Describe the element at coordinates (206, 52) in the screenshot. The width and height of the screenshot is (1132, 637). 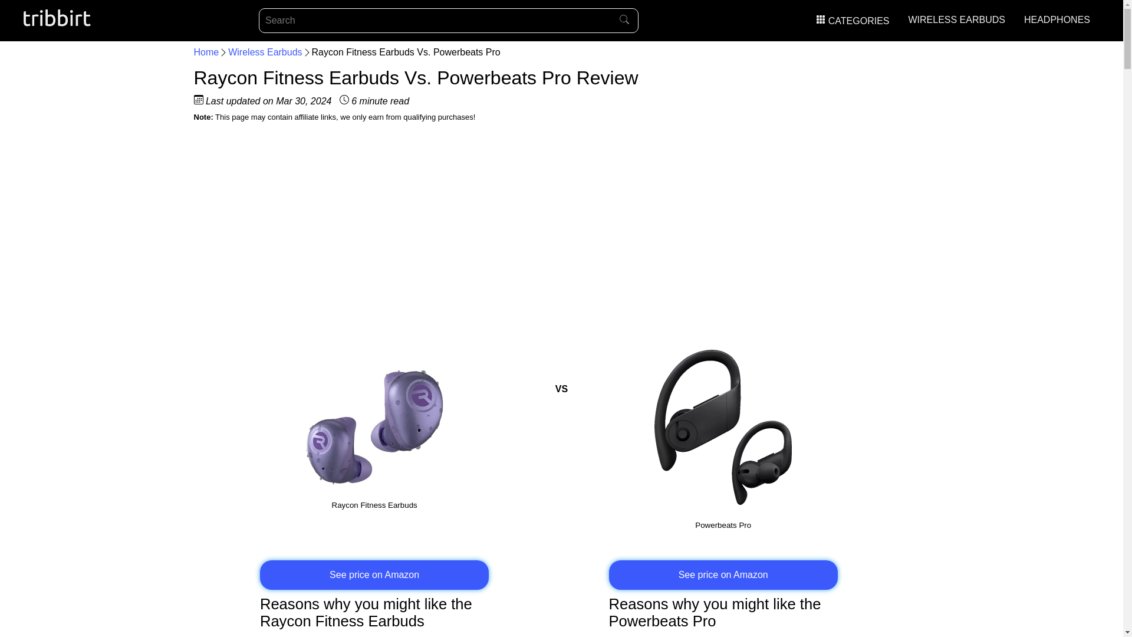
I see `Home` at that location.